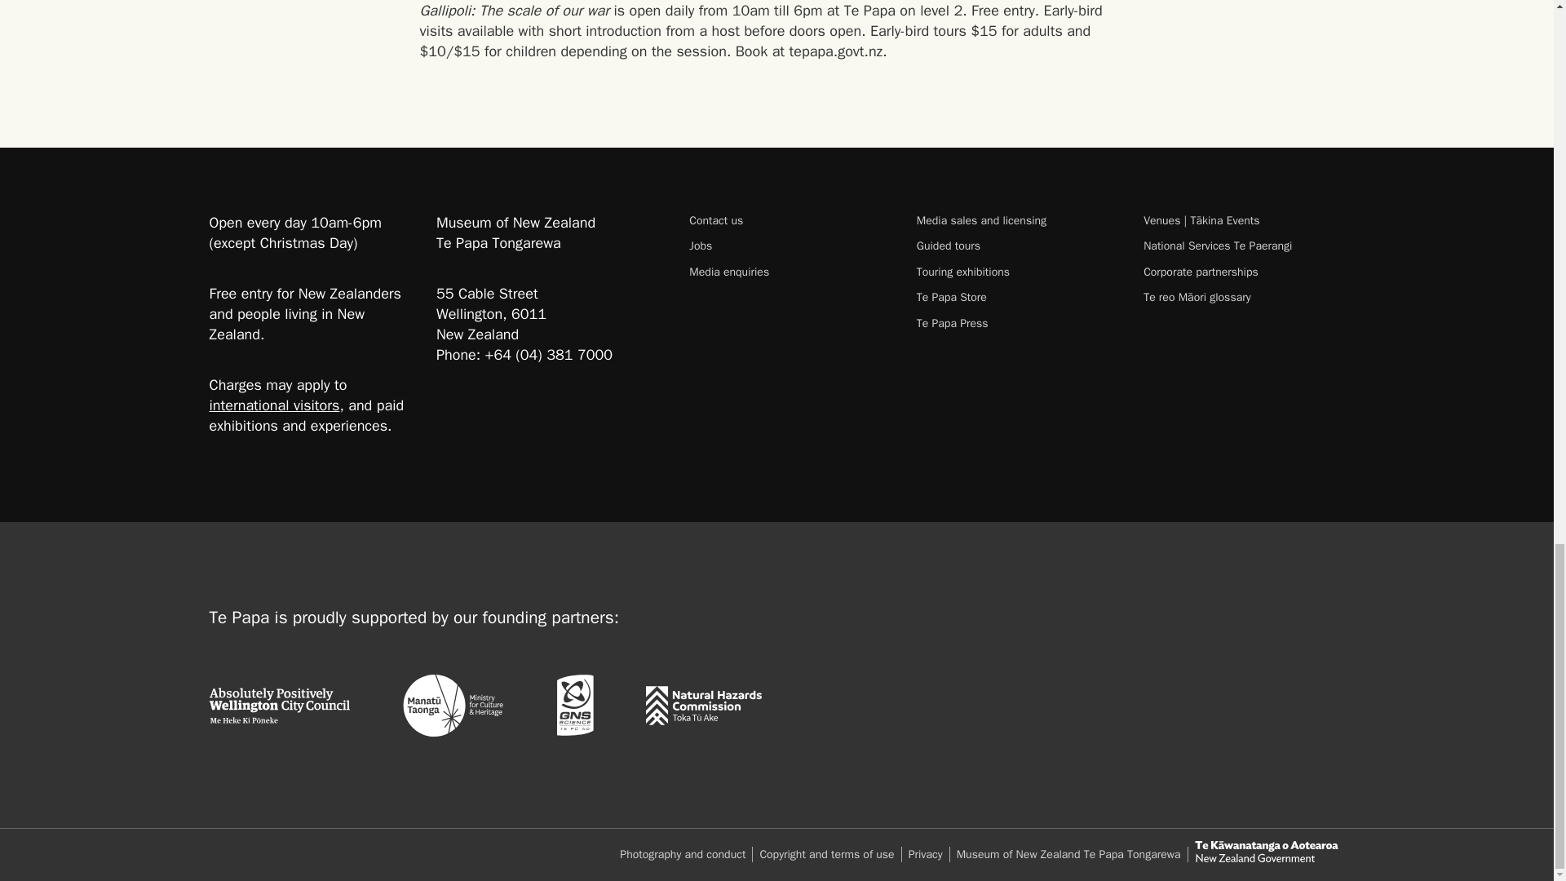  I want to click on Photography and conduct, so click(687, 854).